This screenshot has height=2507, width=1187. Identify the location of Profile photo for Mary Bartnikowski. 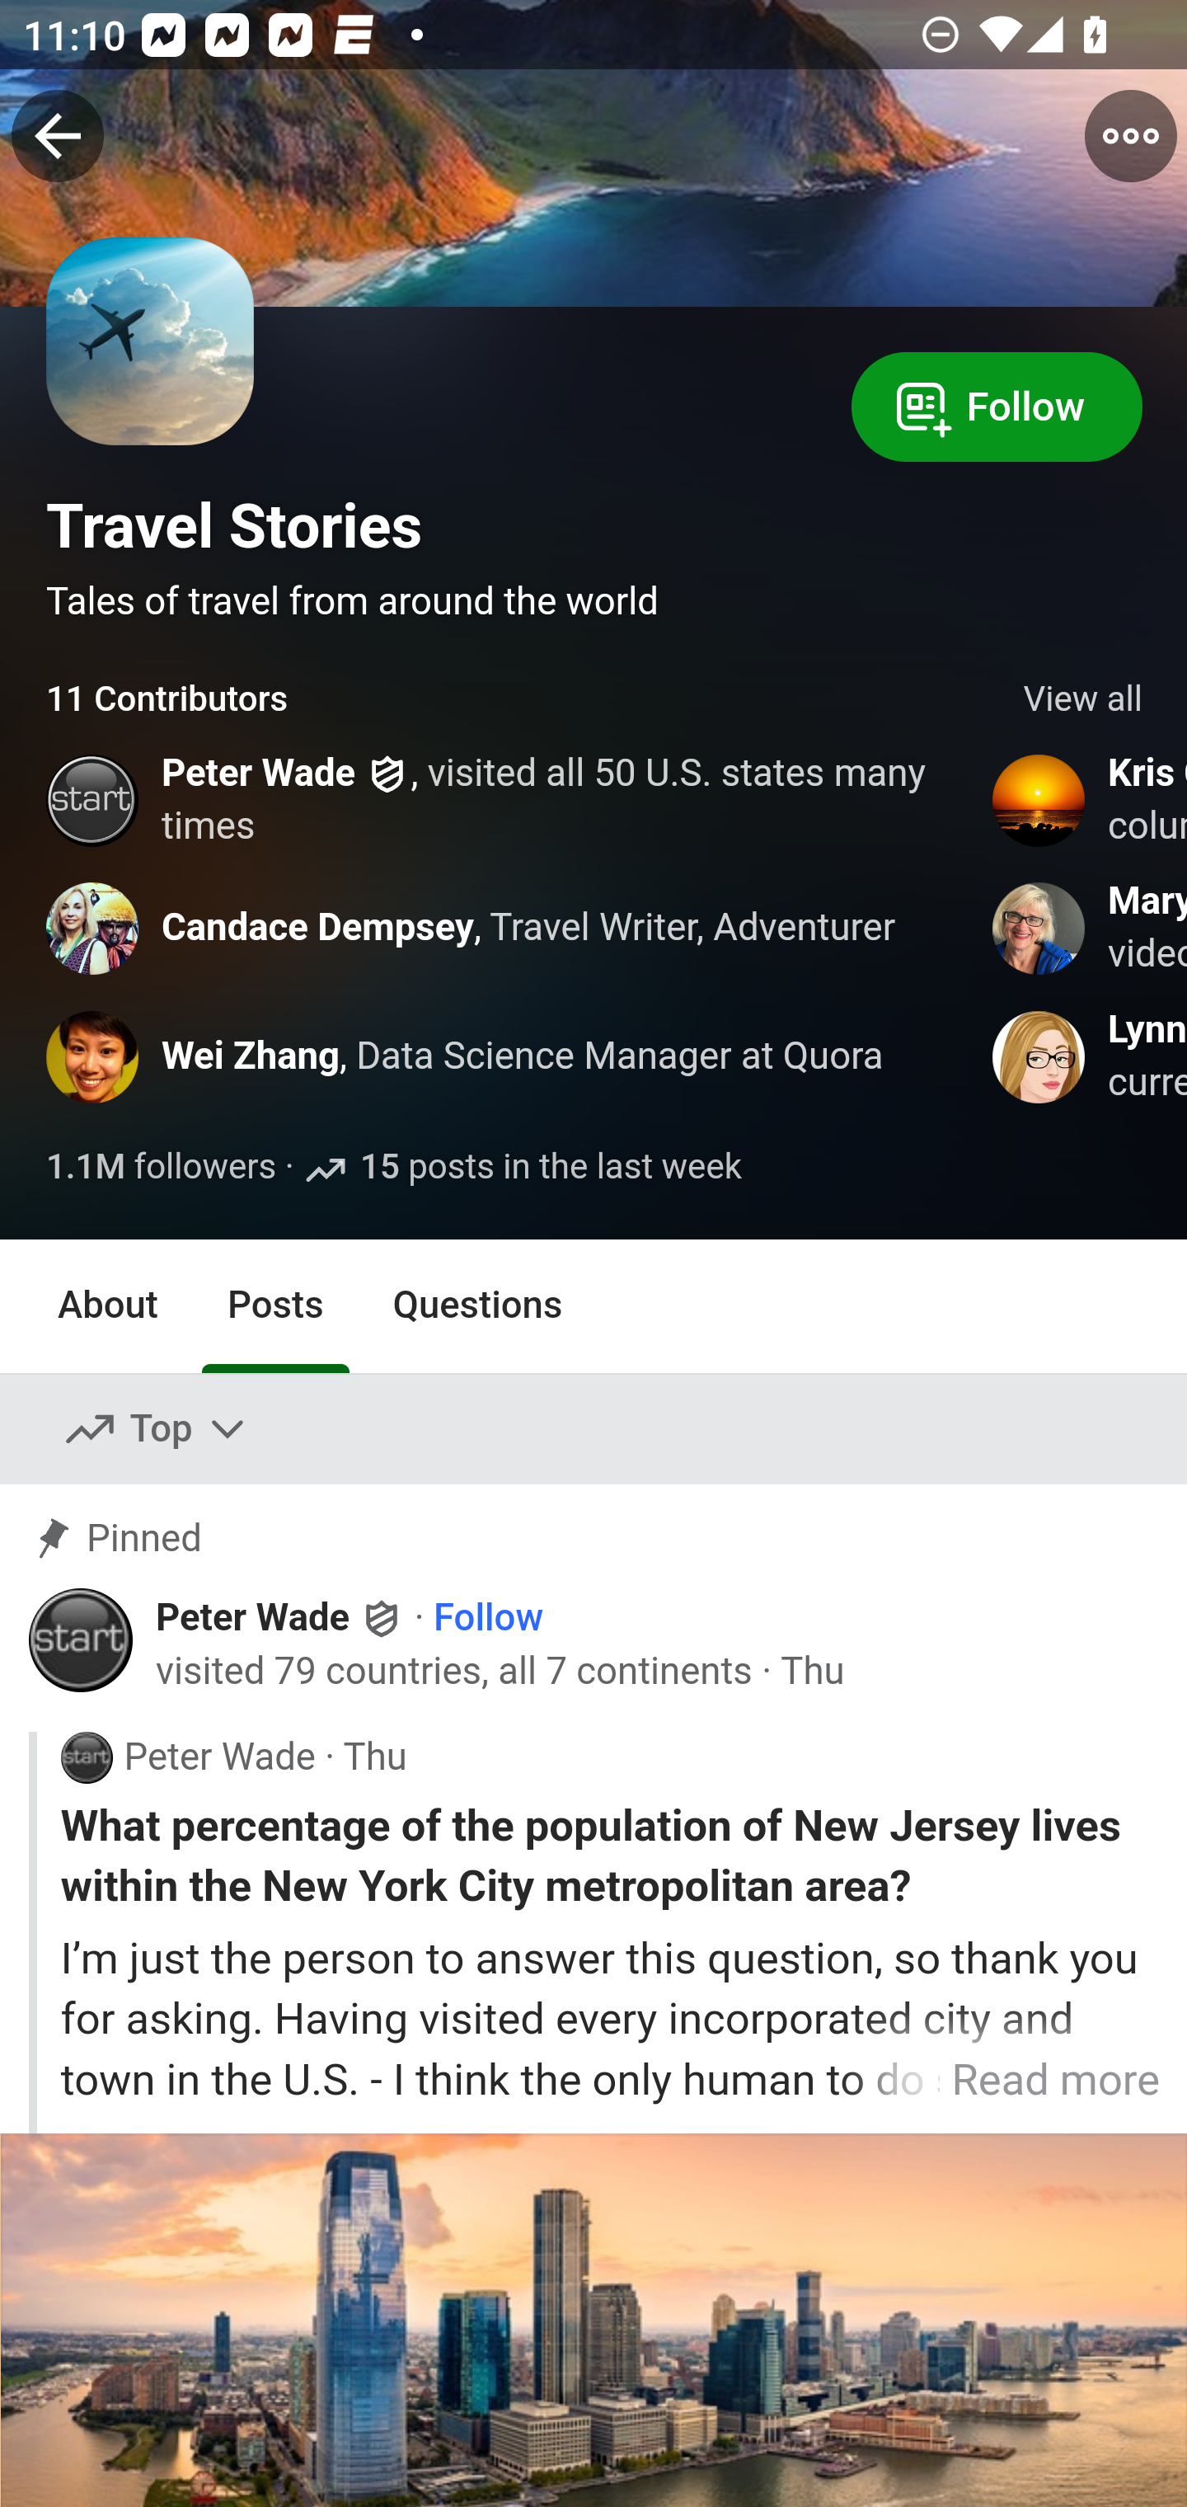
(1039, 927).